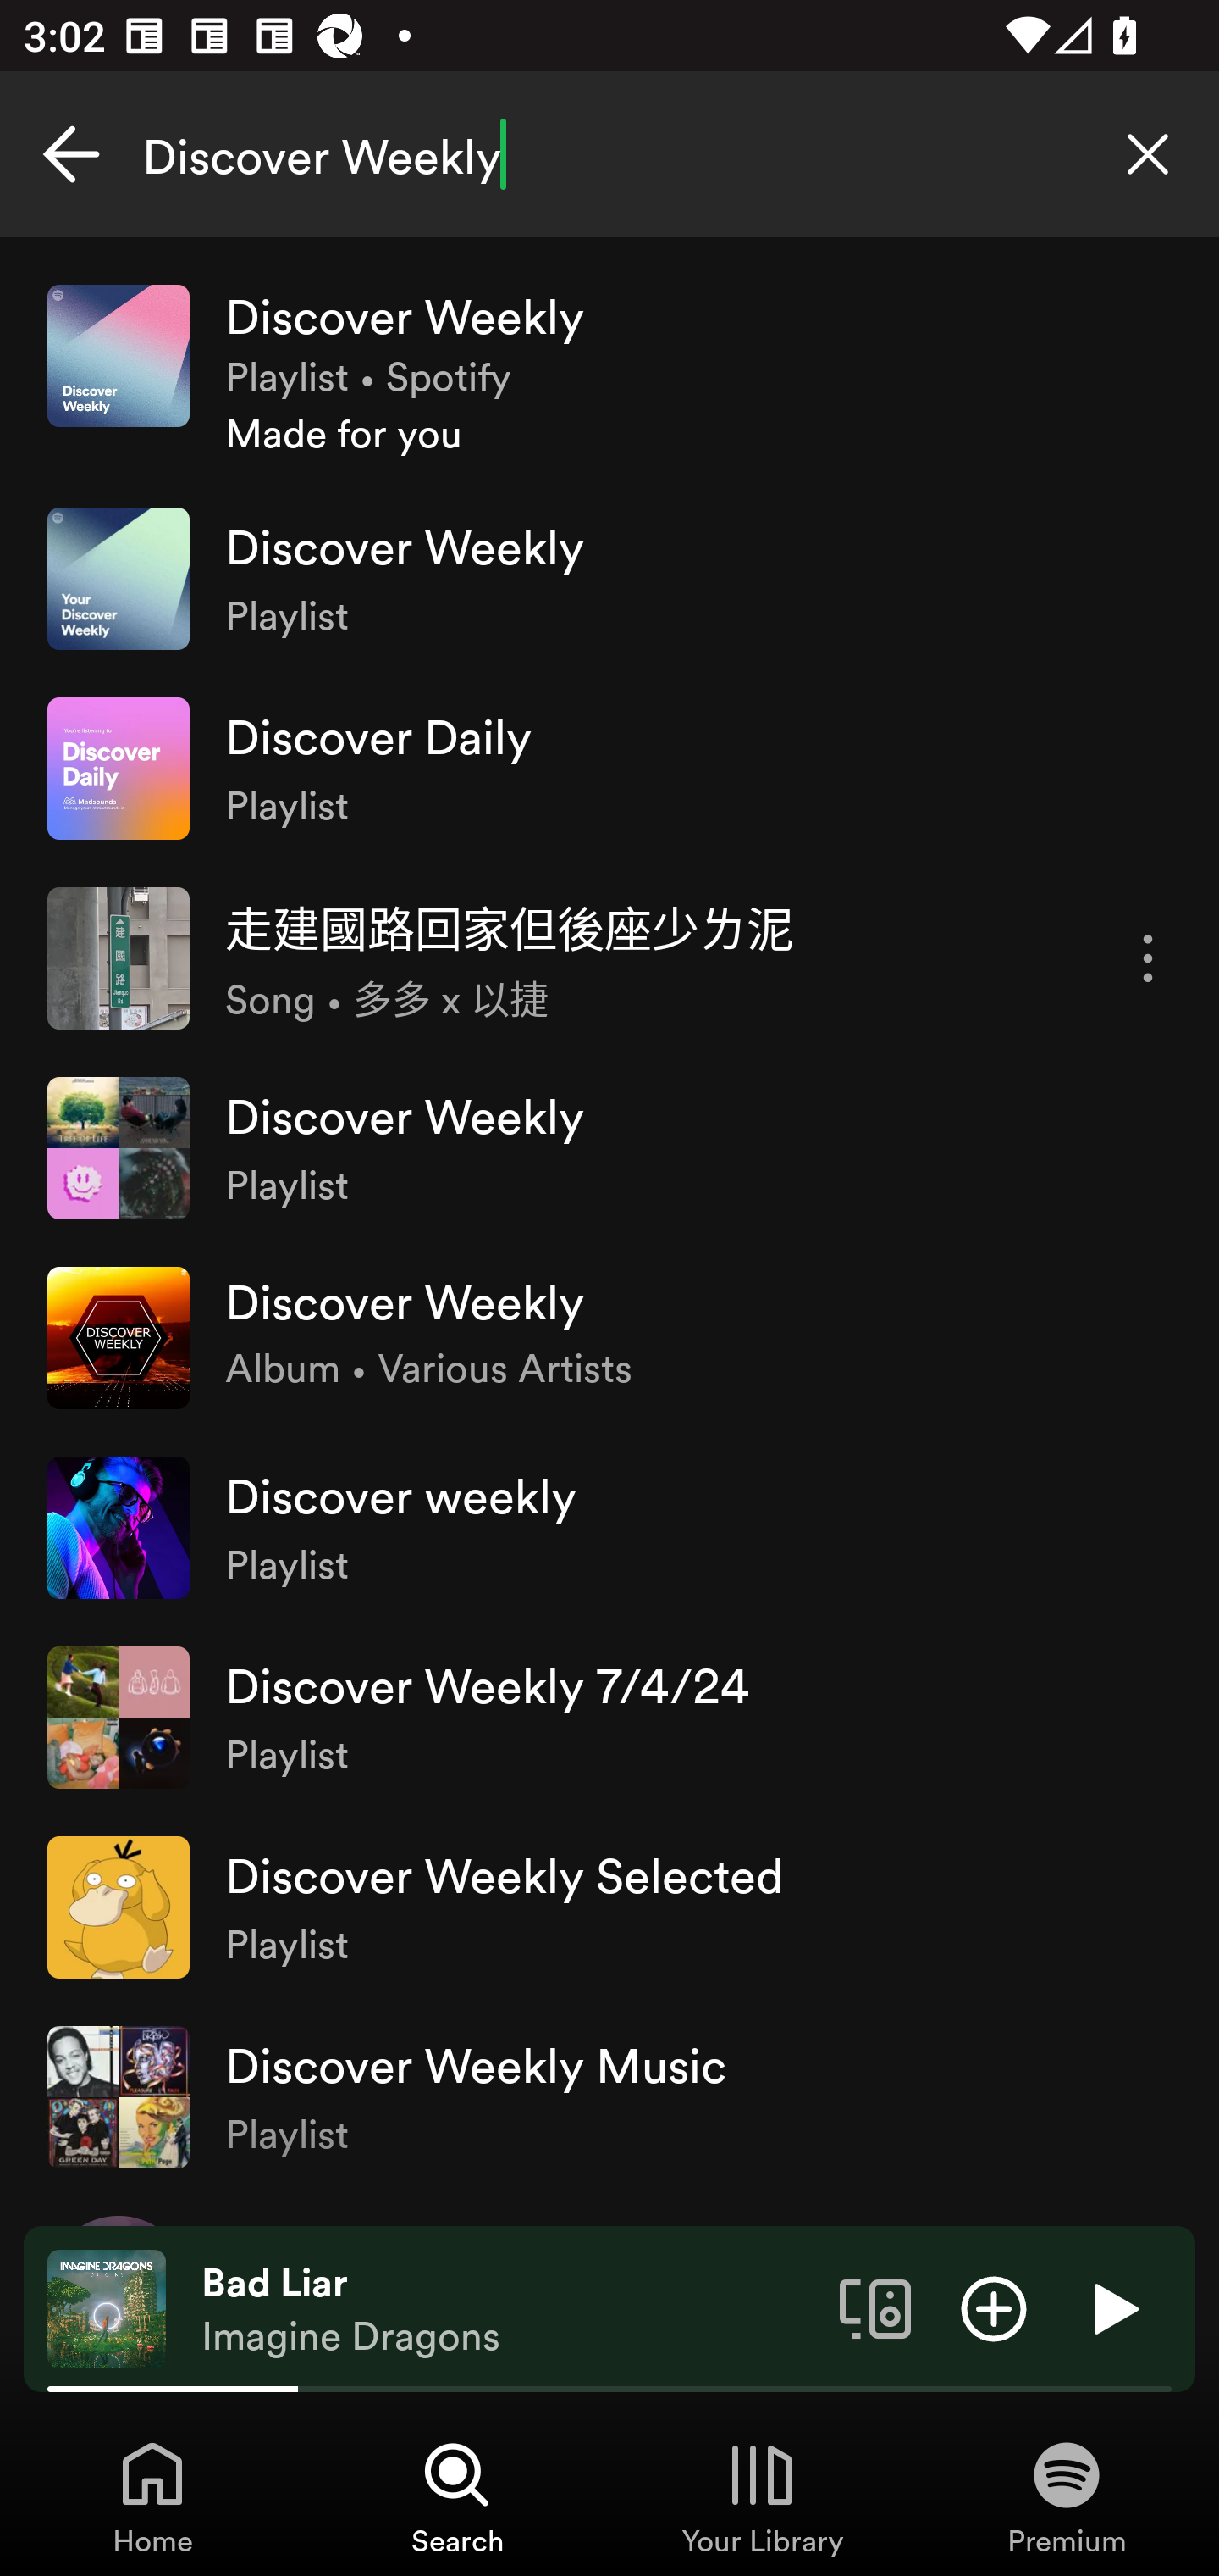 Image resolution: width=1219 pixels, height=2576 pixels. I want to click on Bad Liar Imagine Dragons, so click(508, 2309).